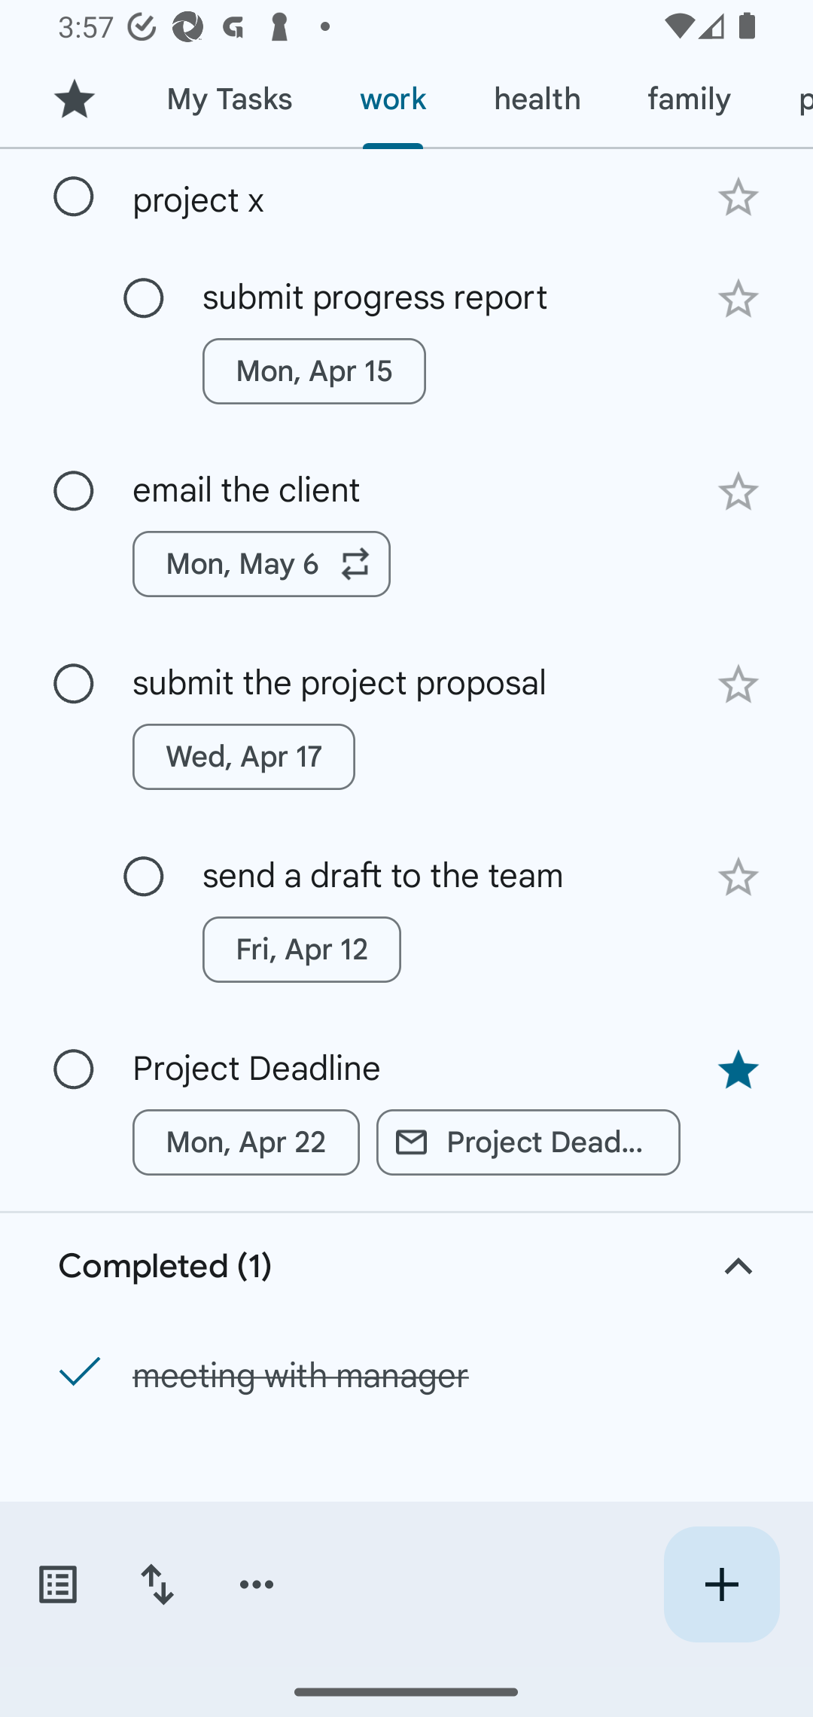  What do you see at coordinates (229, 99) in the screenshot?
I see `My Tasks` at bounding box center [229, 99].